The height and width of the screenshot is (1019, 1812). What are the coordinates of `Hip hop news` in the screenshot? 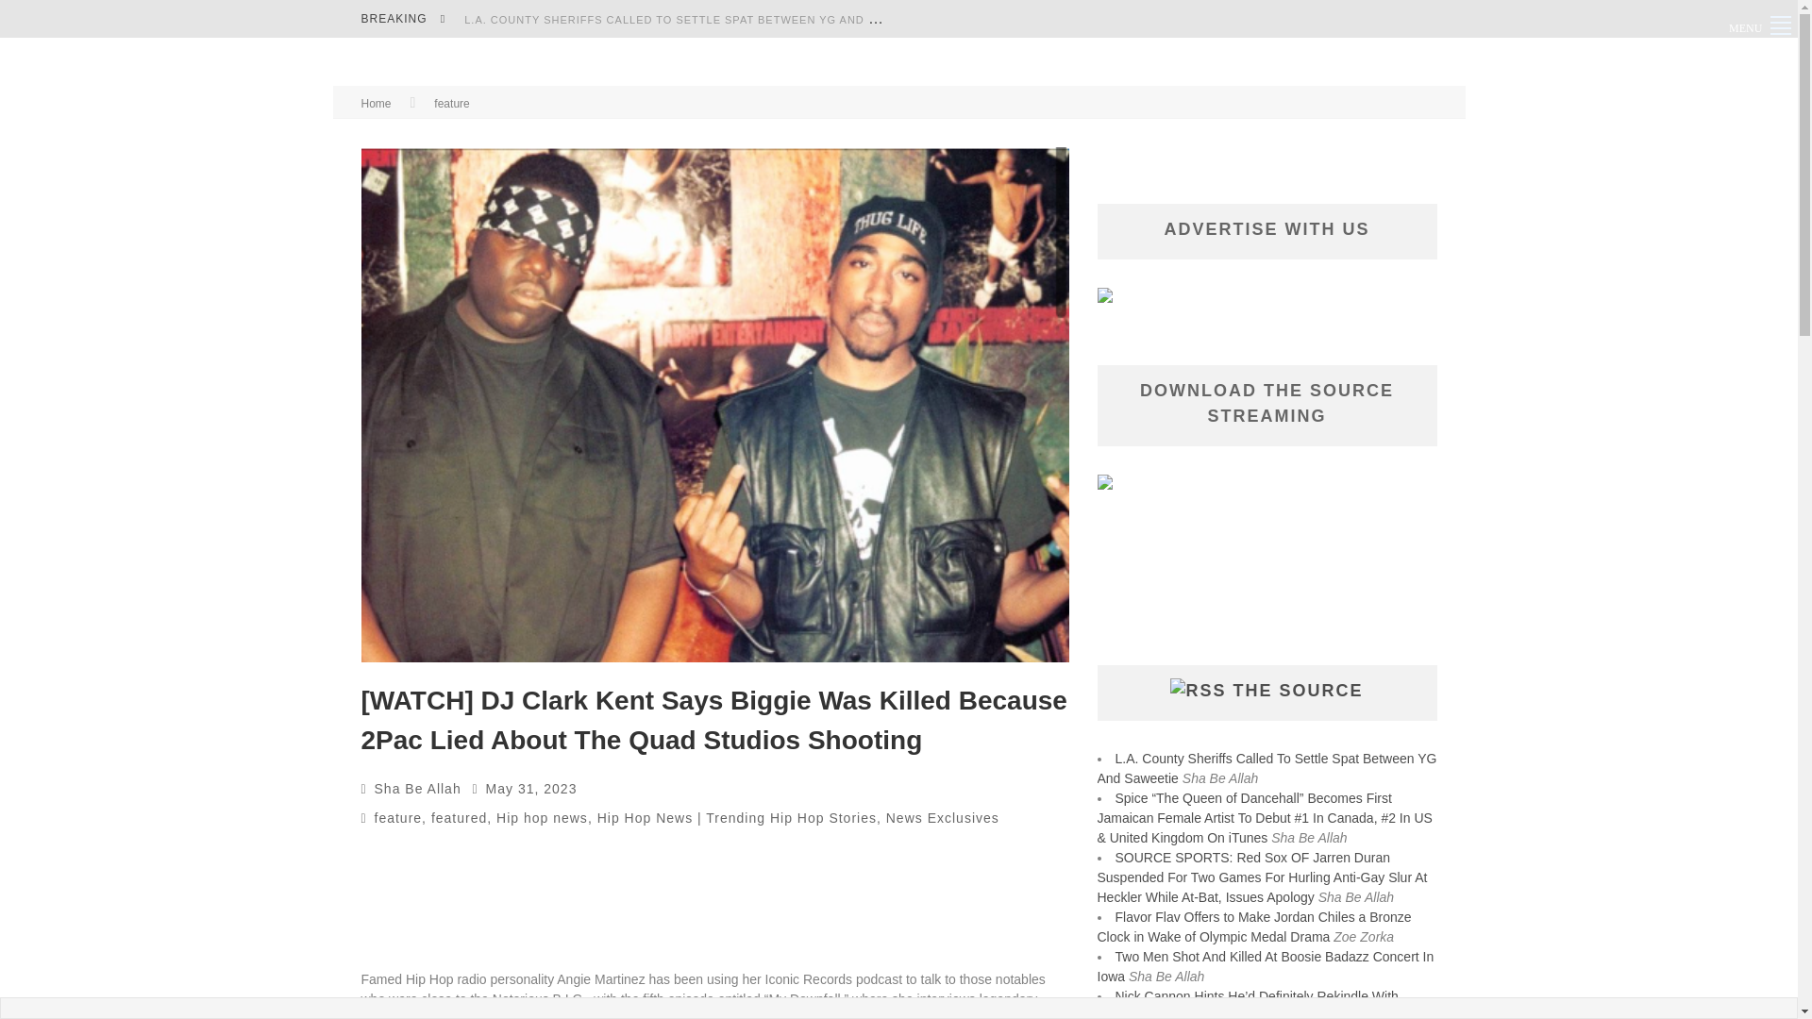 It's located at (542, 817).